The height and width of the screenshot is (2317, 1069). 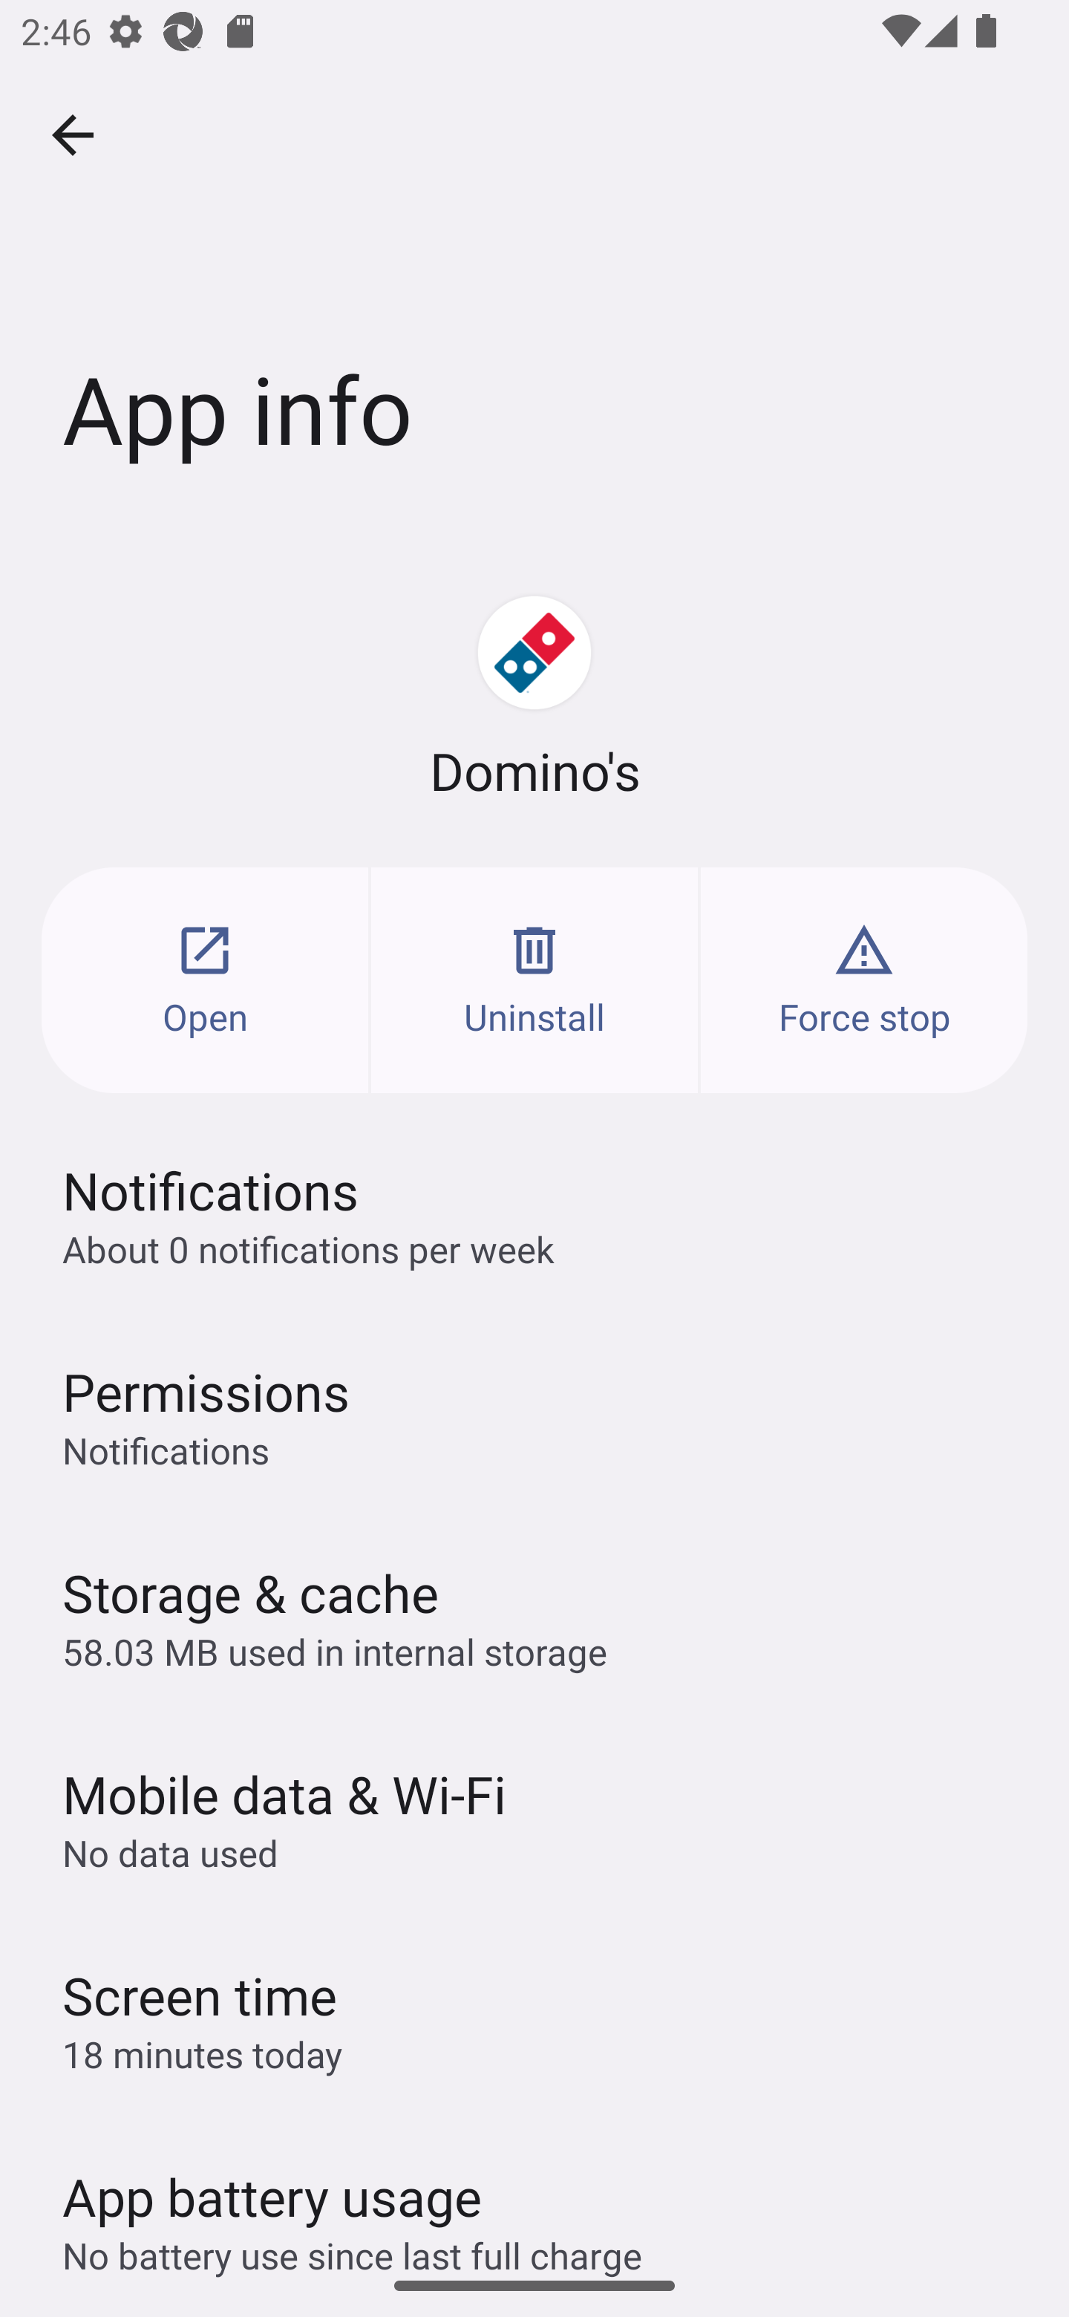 What do you see at coordinates (864, 980) in the screenshot?
I see `Force stop` at bounding box center [864, 980].